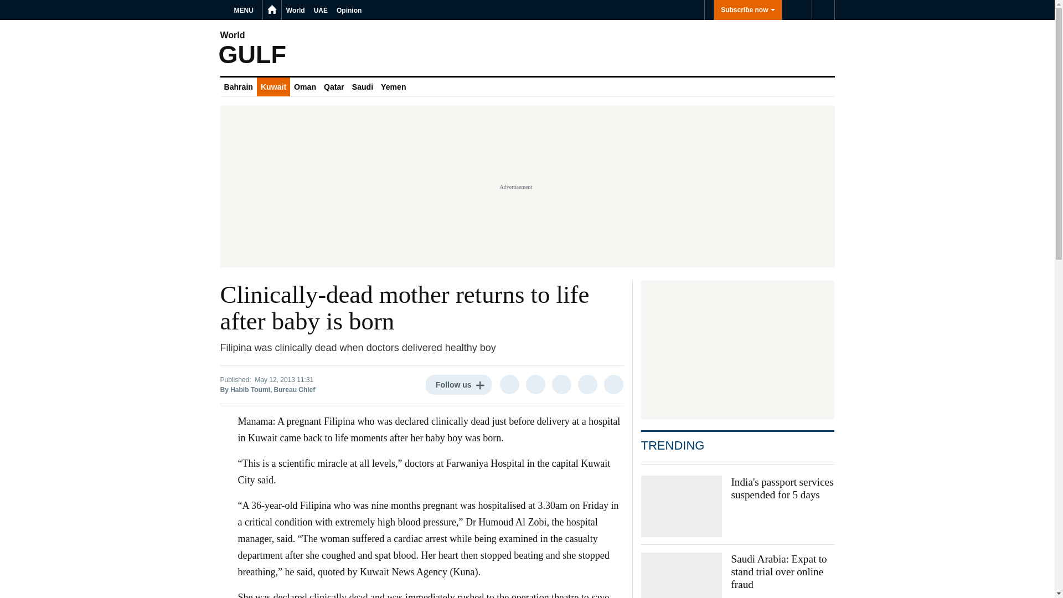 This screenshot has height=598, width=1063. I want to click on UAE, so click(320, 10).